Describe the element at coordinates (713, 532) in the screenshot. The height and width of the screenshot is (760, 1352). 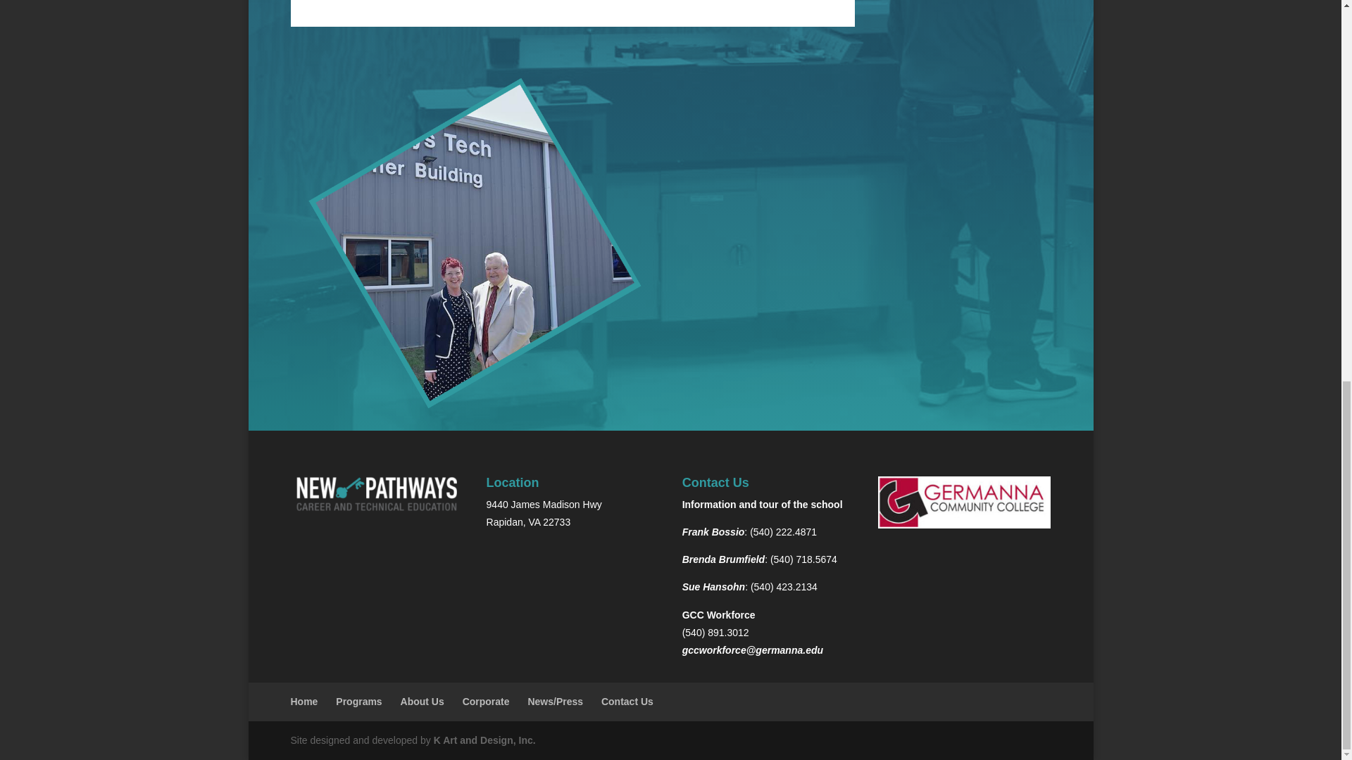
I see `Frank Bossio` at that location.